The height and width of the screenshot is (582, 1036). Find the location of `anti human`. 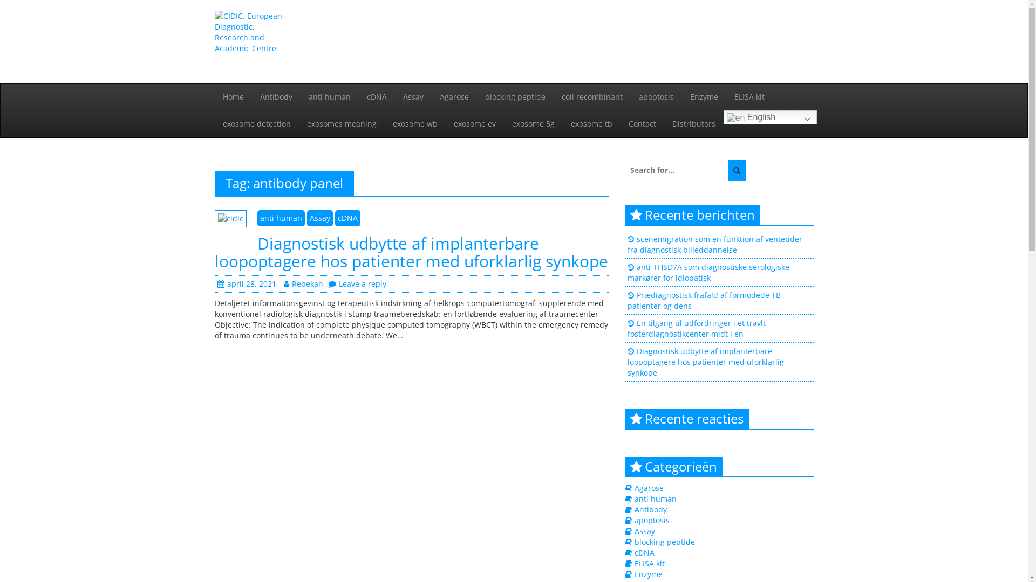

anti human is located at coordinates (329, 97).